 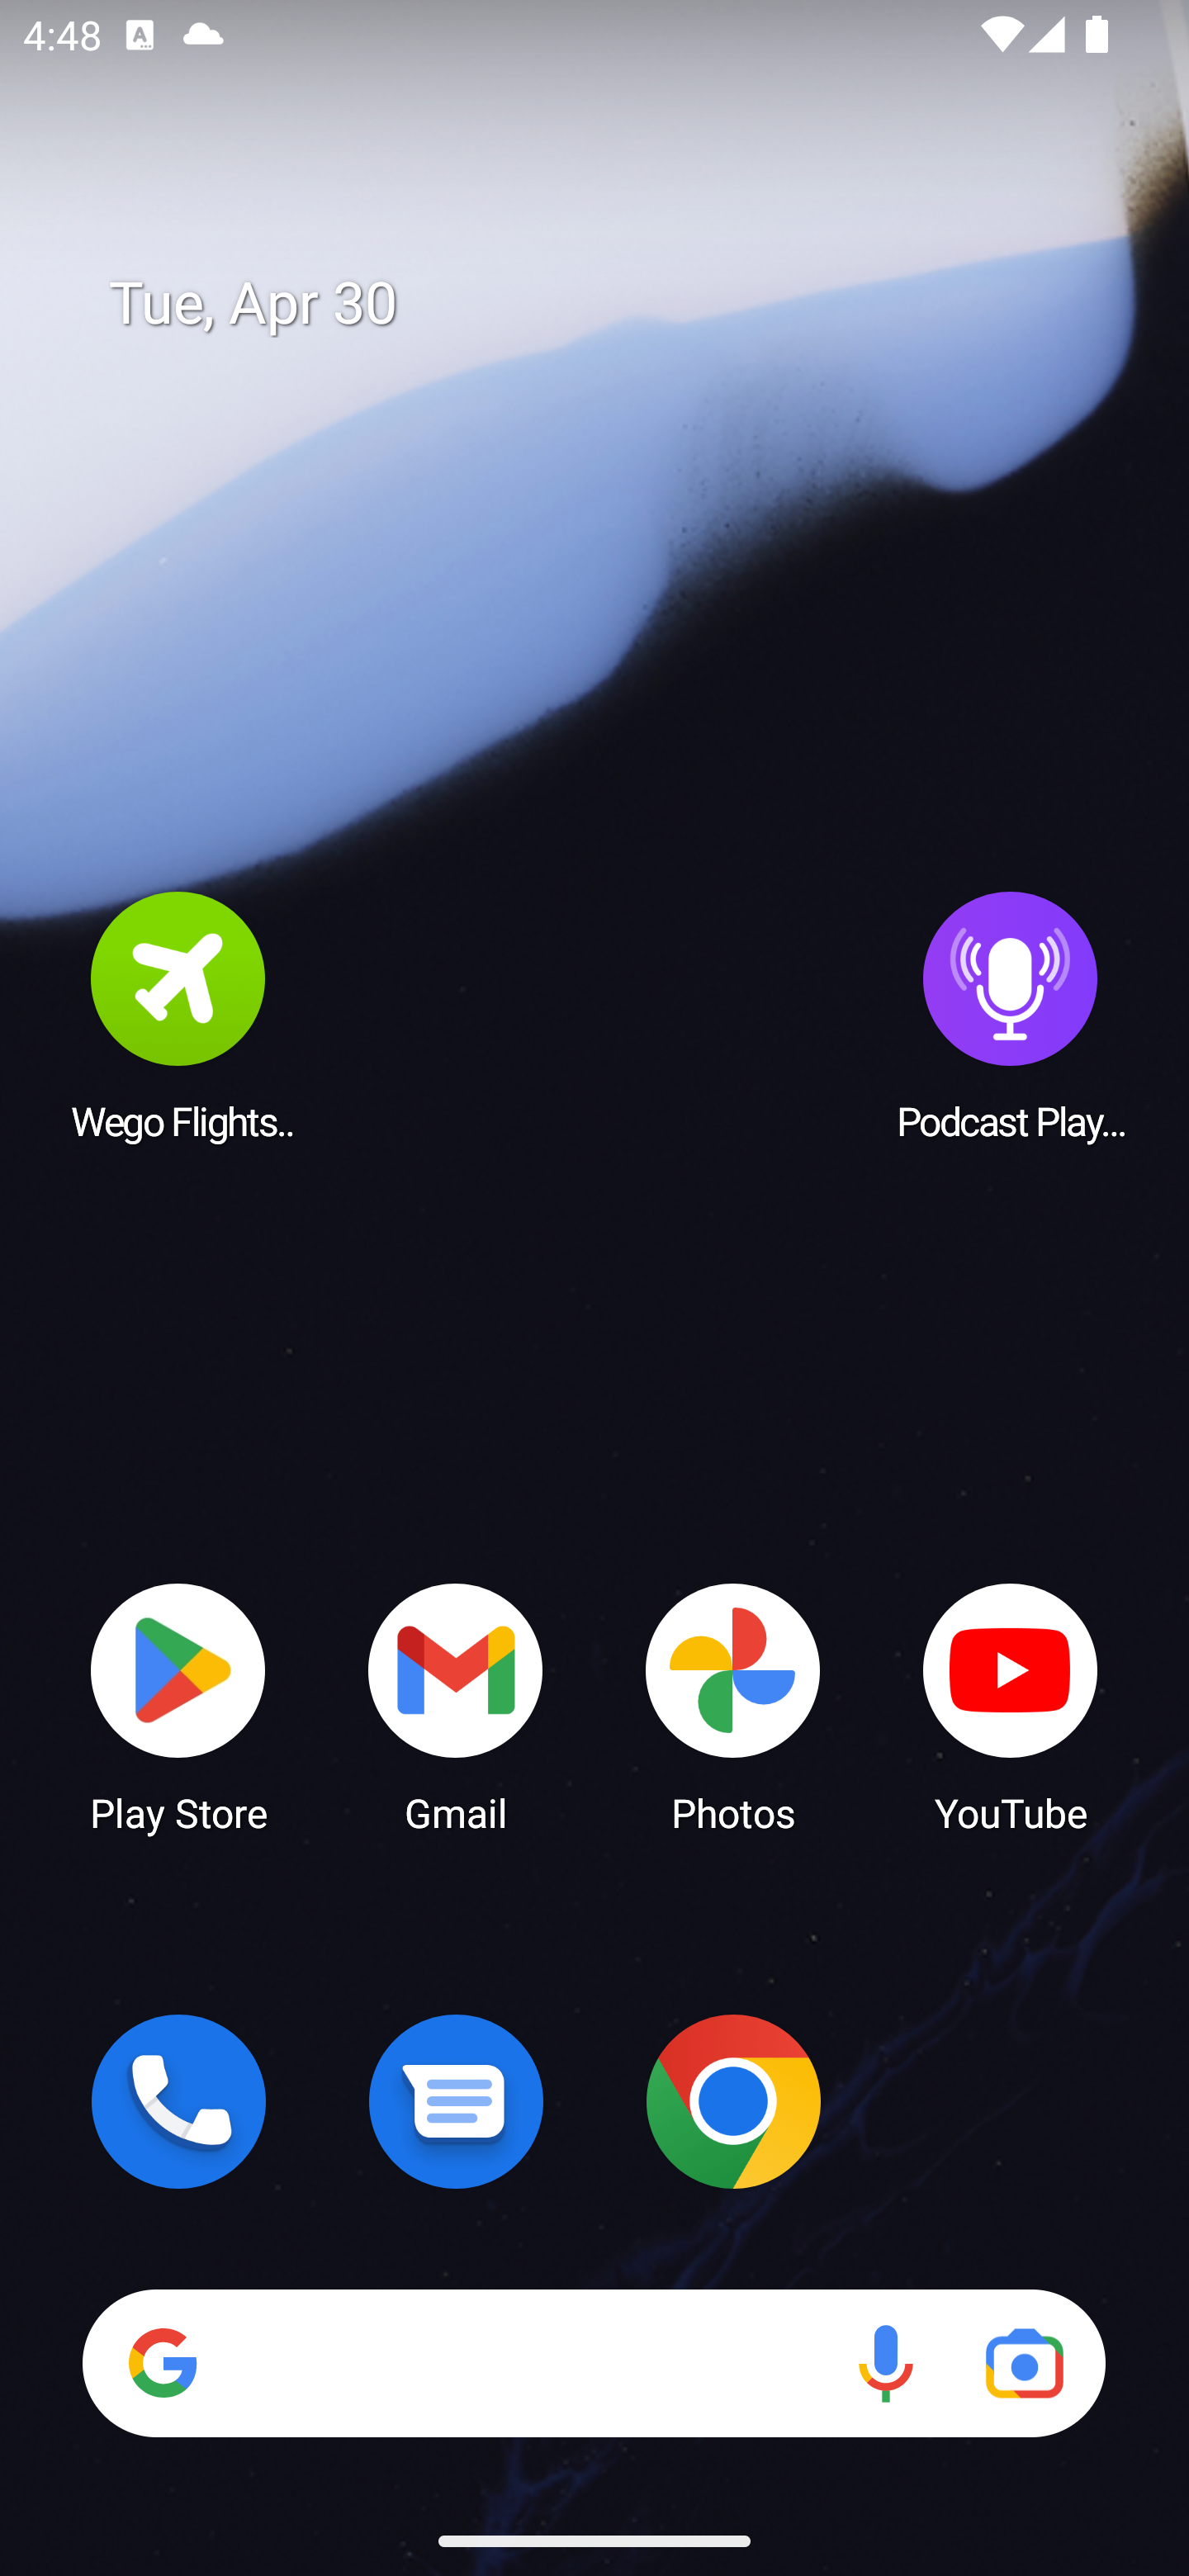 I want to click on Podcast Player, so click(x=1011, y=1015).